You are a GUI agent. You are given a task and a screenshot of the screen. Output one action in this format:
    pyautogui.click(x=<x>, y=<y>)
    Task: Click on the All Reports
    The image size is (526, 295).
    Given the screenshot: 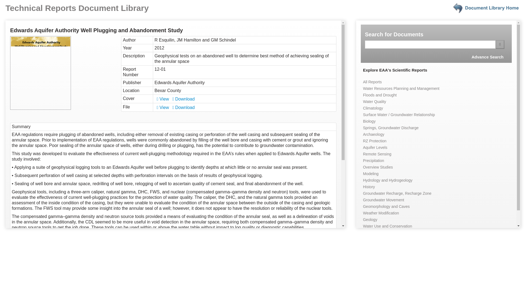 What is the action you would take?
    pyautogui.click(x=372, y=82)
    